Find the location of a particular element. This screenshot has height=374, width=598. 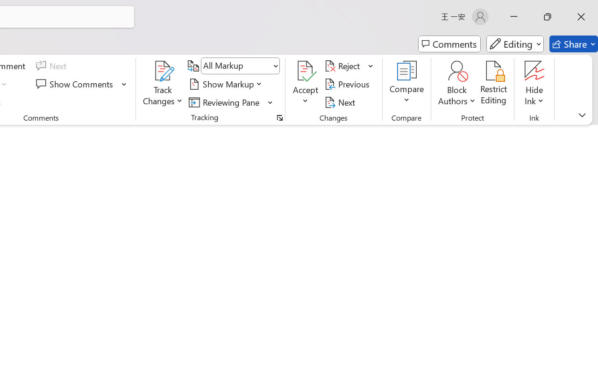

Hide Ink is located at coordinates (534, 84).